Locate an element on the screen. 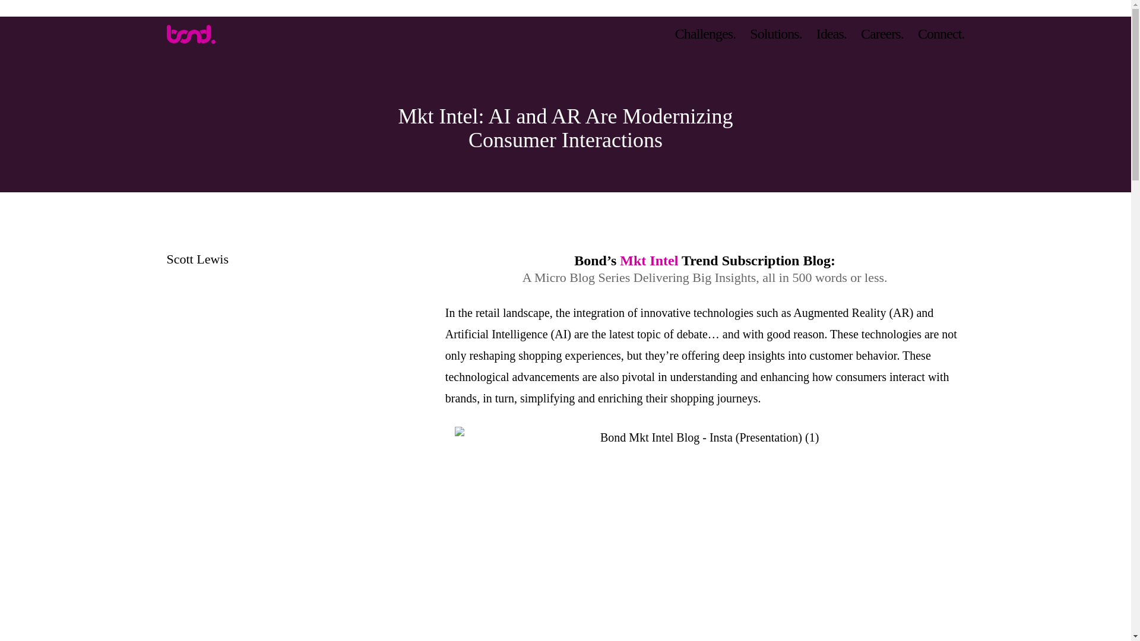 This screenshot has width=1140, height=641. Connect. is located at coordinates (942, 33).